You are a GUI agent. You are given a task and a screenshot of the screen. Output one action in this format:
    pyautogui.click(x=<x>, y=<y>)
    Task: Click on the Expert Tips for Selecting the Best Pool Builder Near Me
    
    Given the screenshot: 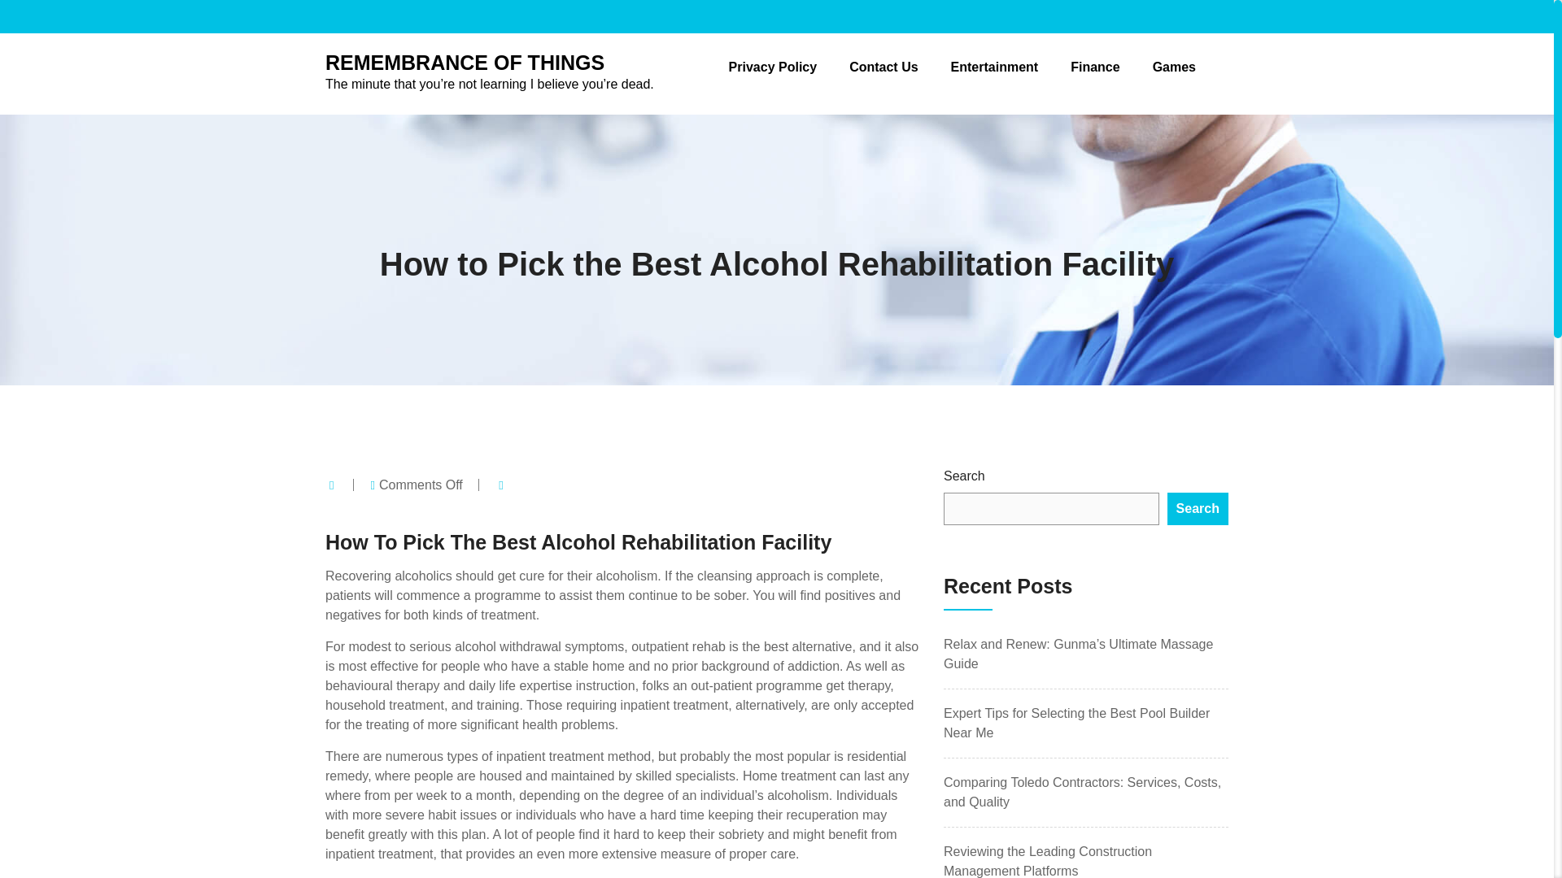 What is the action you would take?
    pyautogui.click(x=1076, y=724)
    